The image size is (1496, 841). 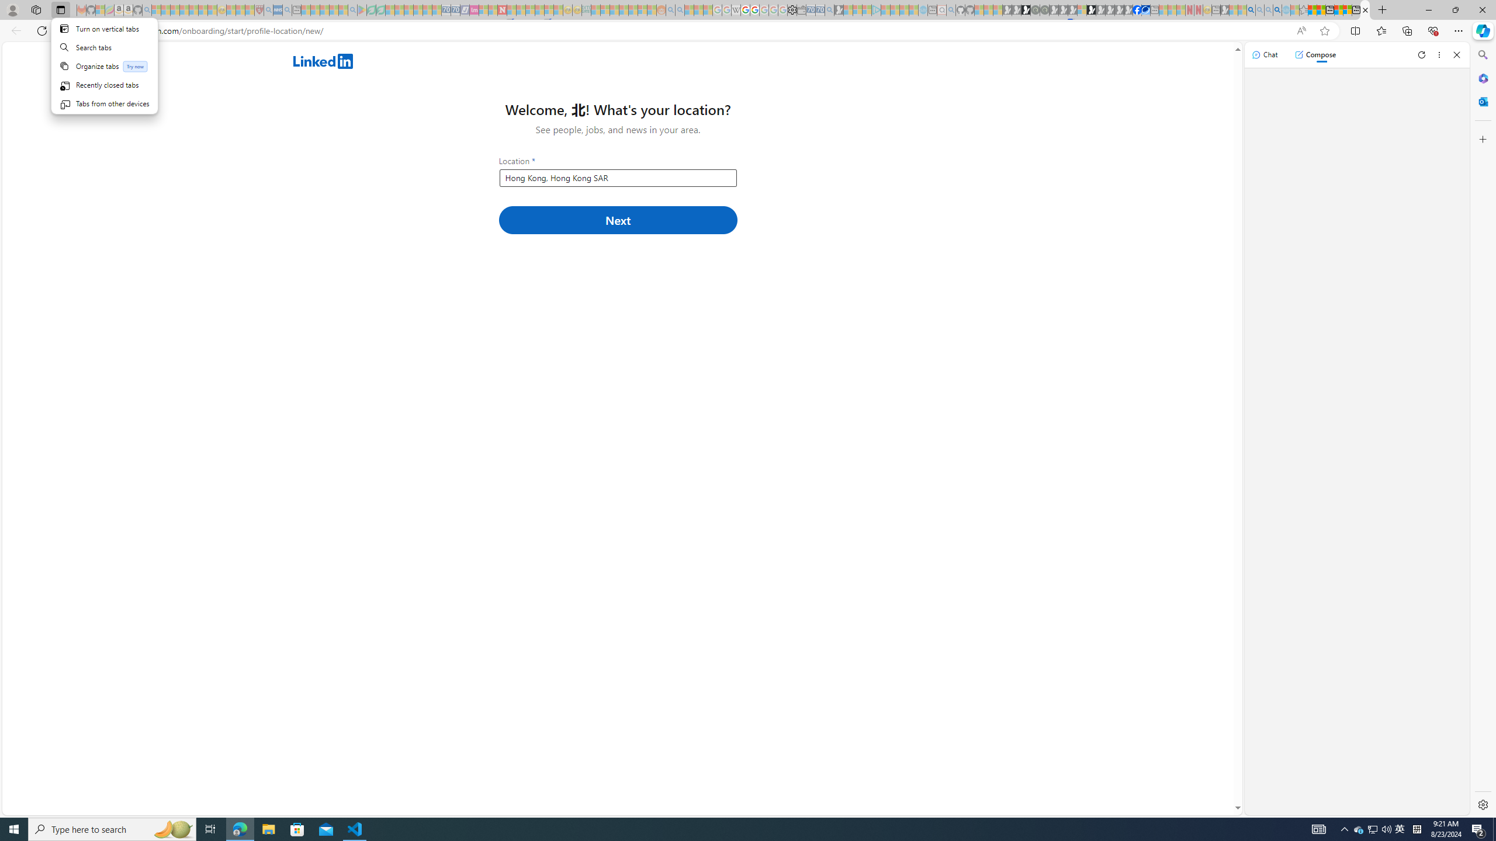 I want to click on Aberdeen, Hong Kong SAR weather forecast | Microsoft Weather, so click(x=1321, y=10).